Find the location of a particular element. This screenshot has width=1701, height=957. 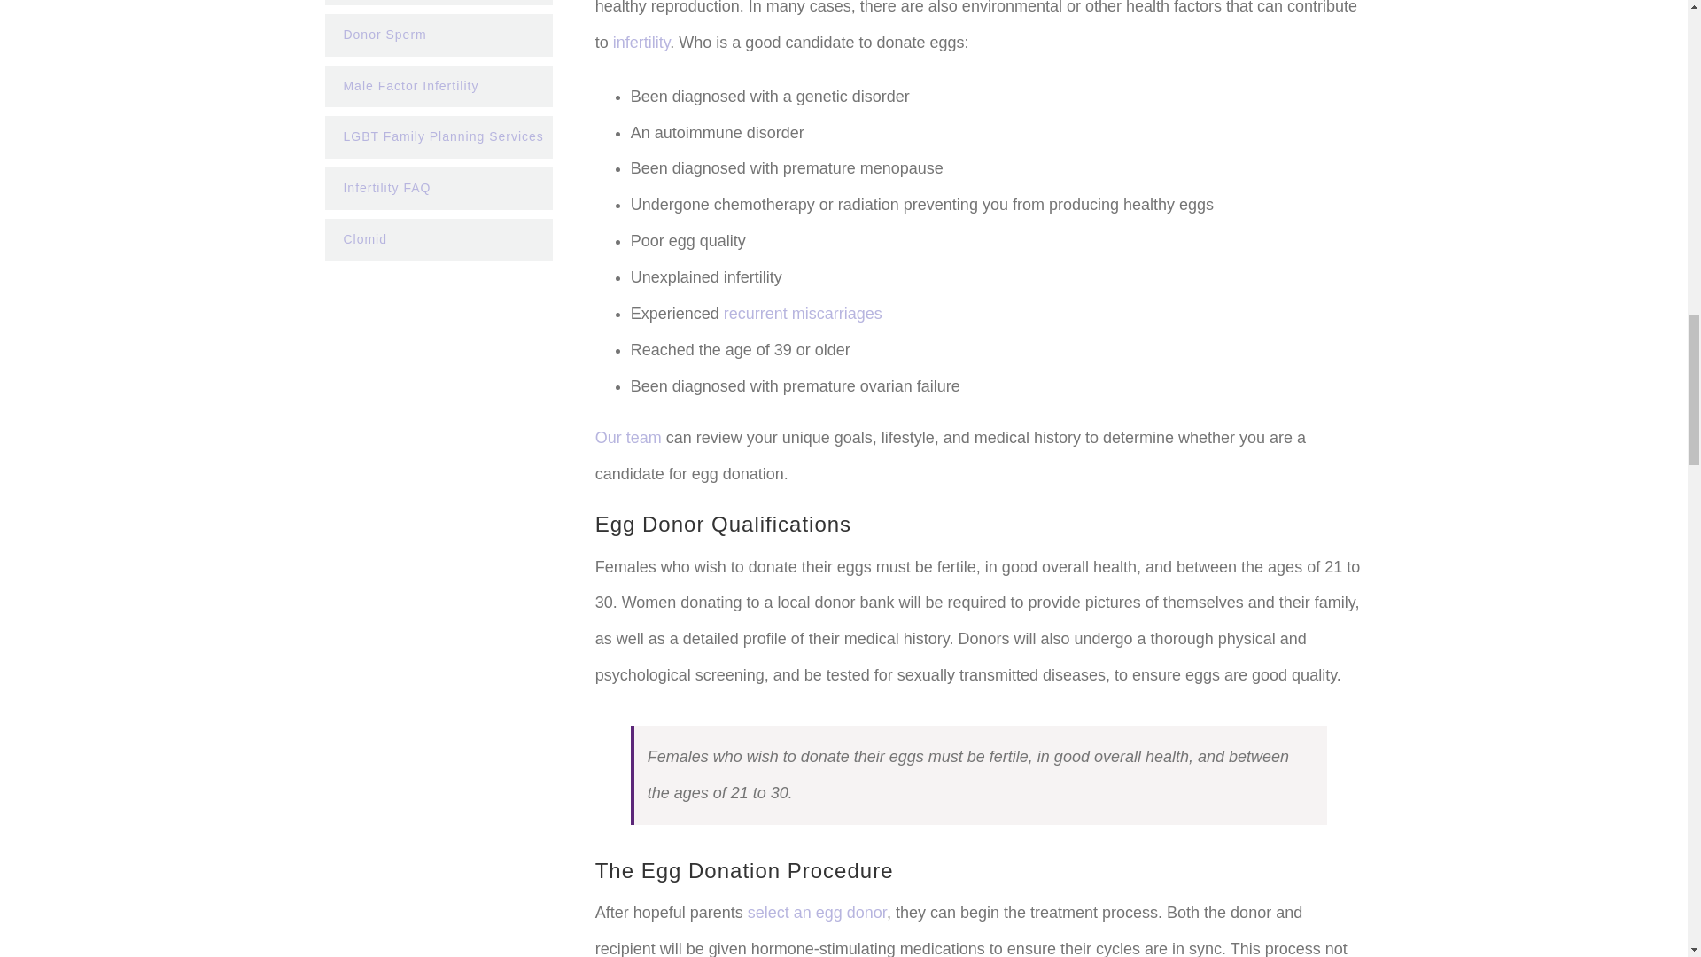

EBAlogo is located at coordinates (439, 583).